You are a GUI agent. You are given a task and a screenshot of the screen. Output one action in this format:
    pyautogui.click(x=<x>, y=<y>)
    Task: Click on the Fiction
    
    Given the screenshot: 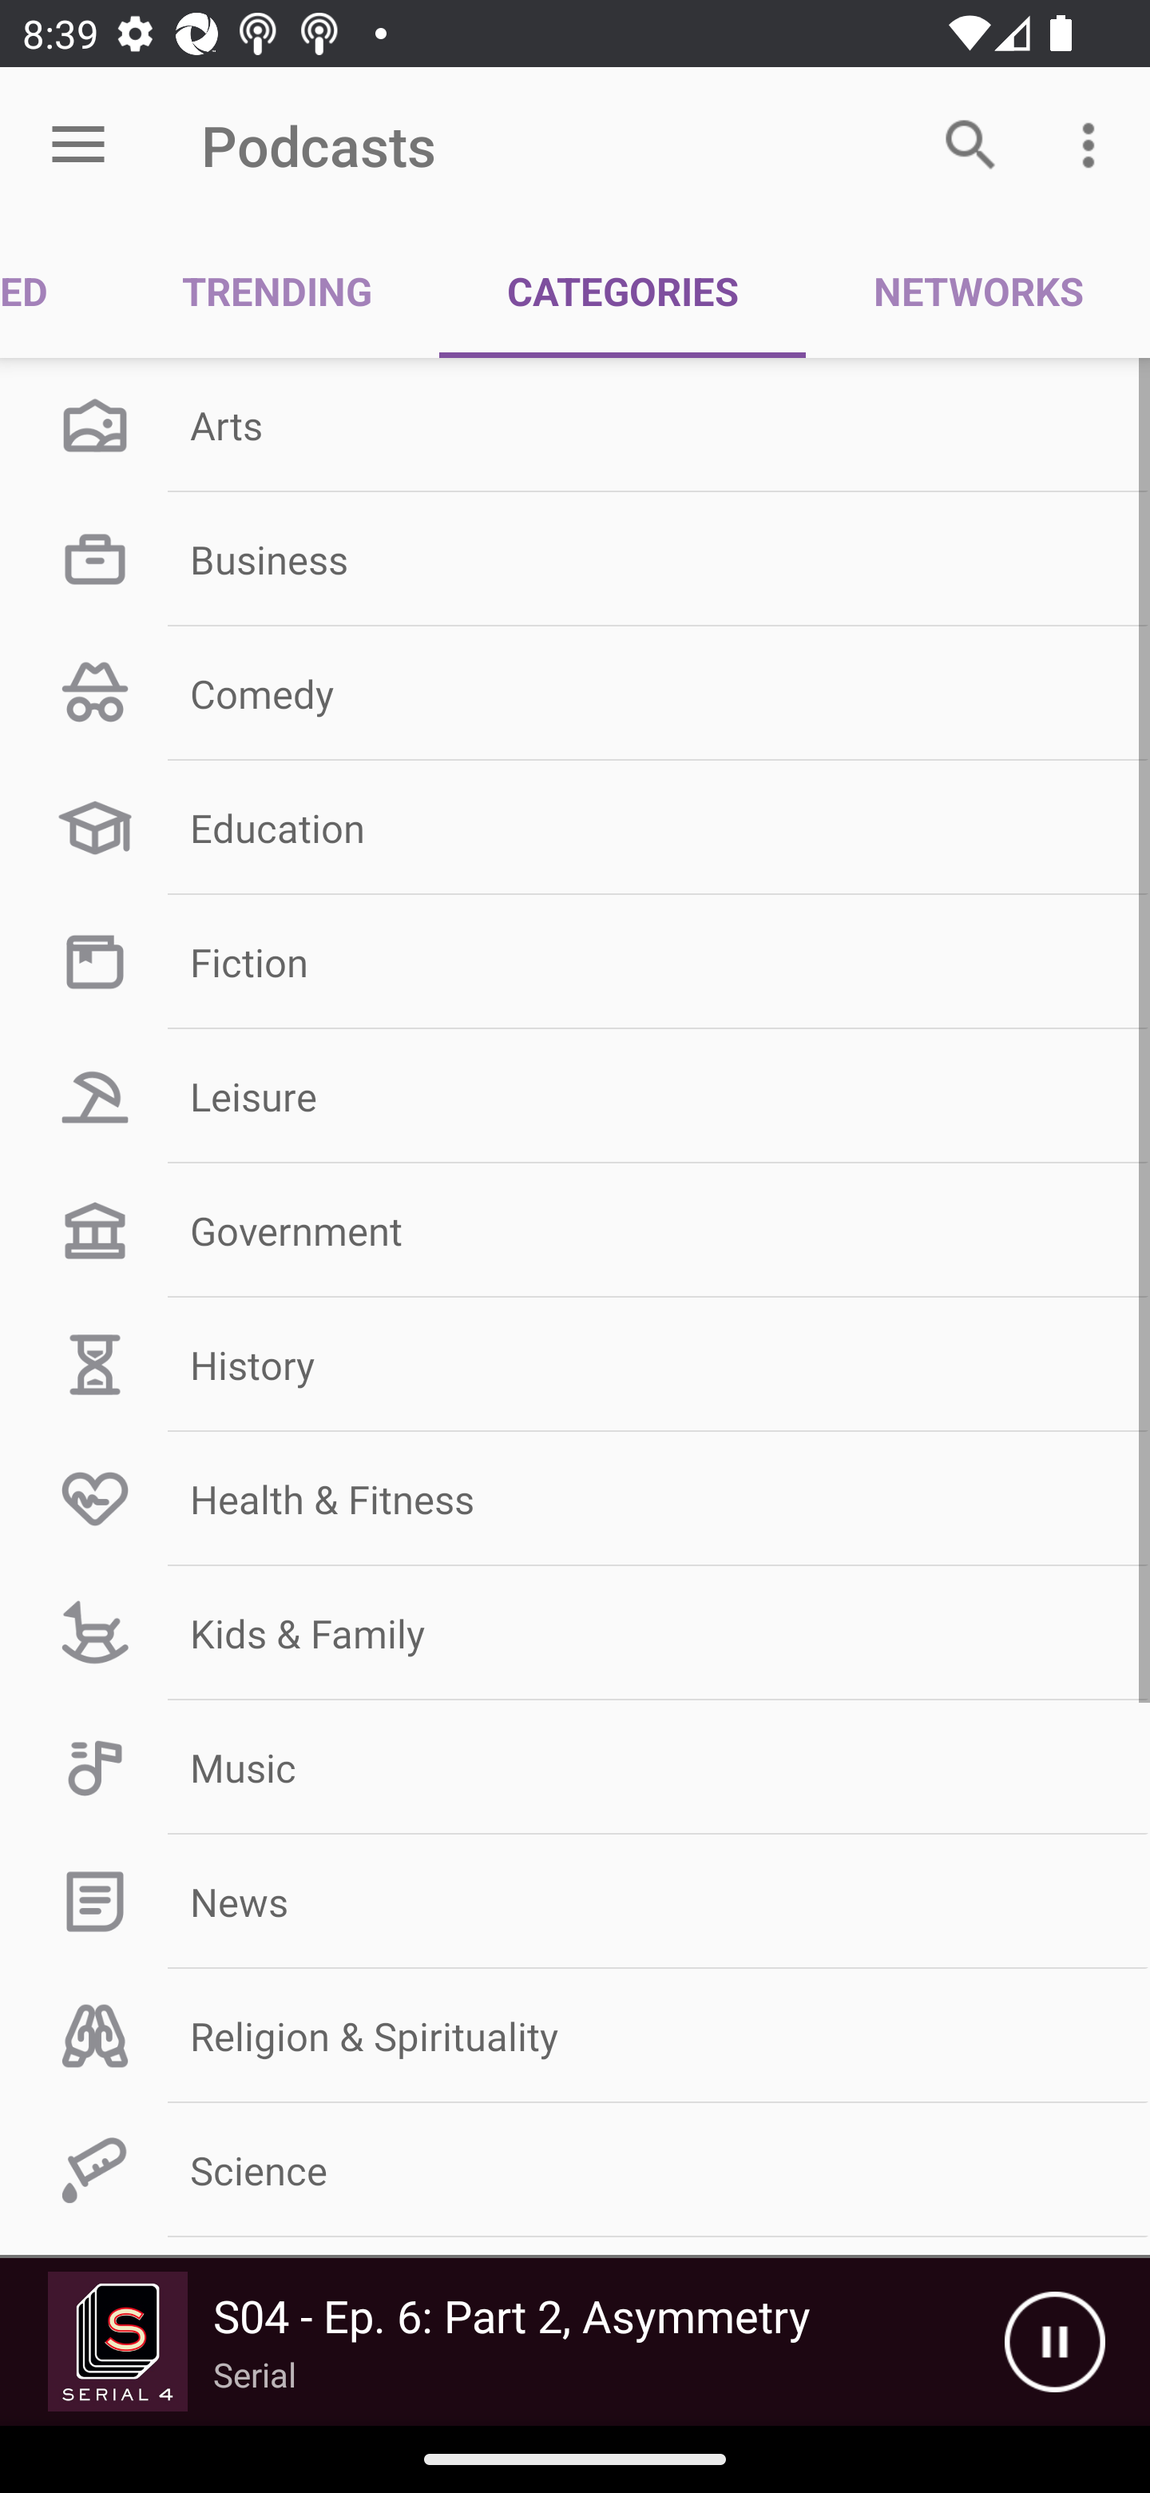 What is the action you would take?
    pyautogui.click(x=575, y=962)
    